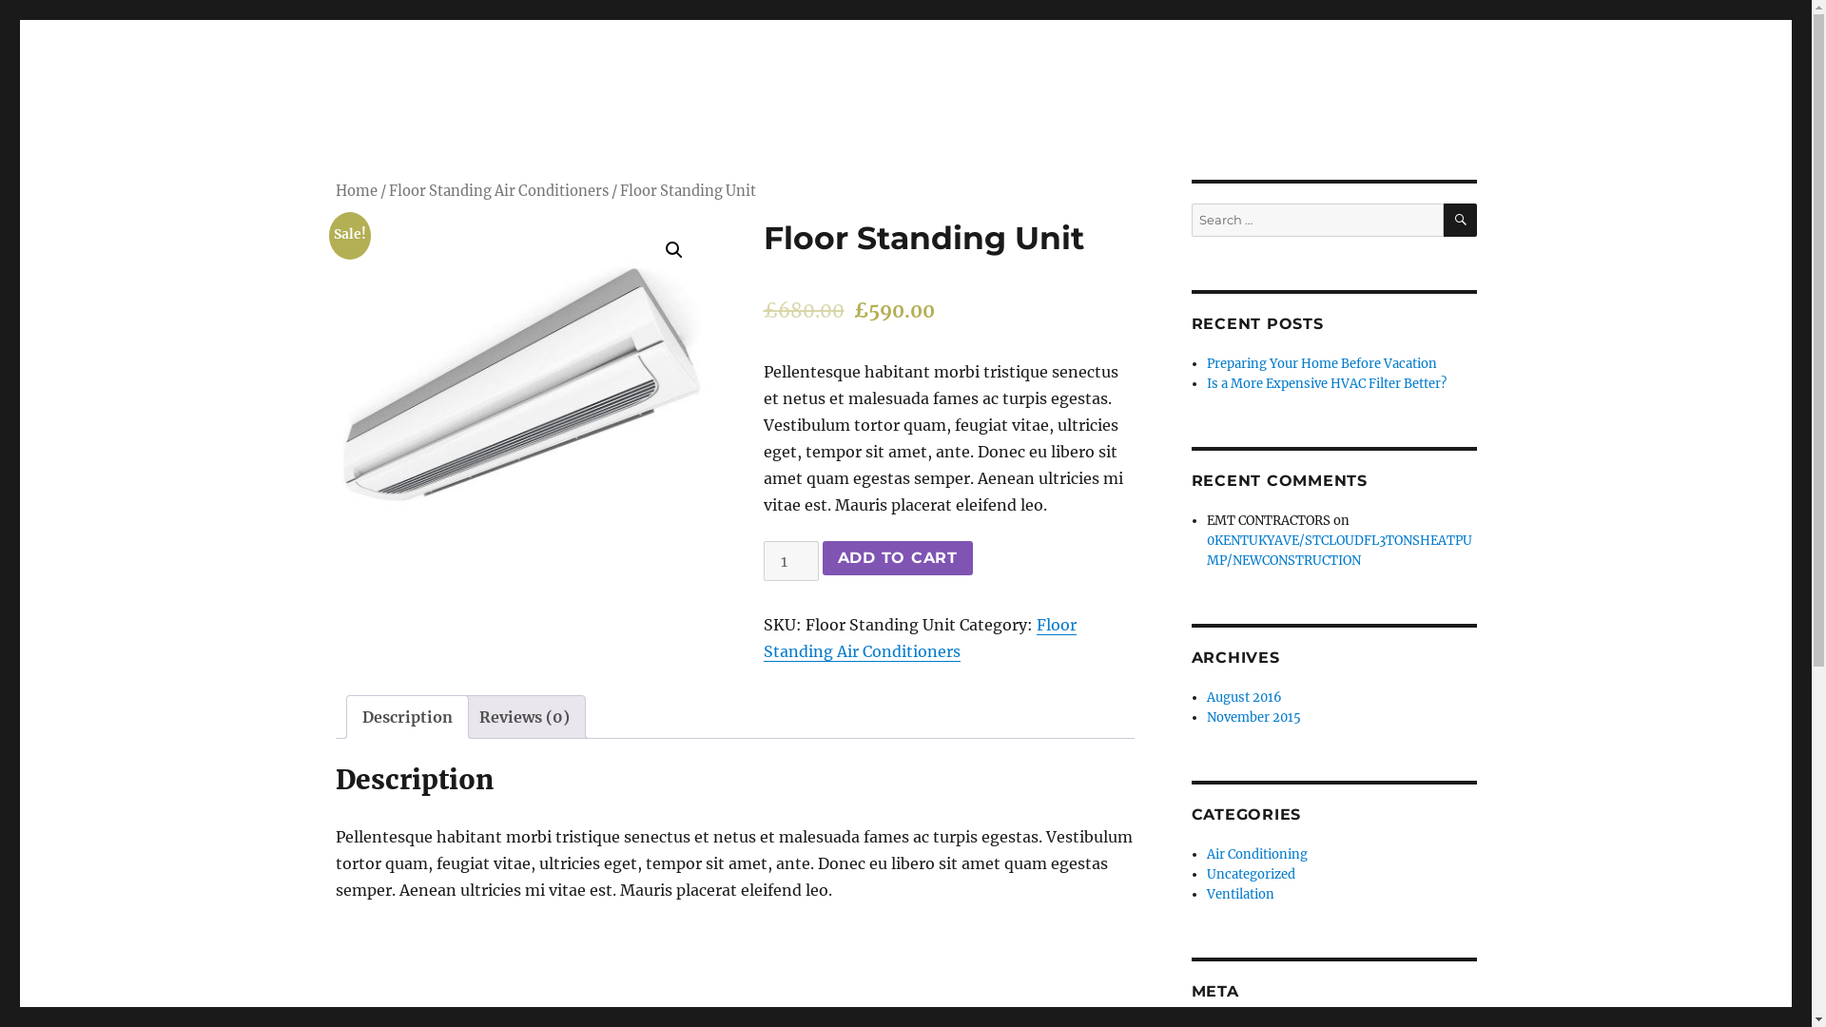 This screenshot has height=1027, width=1826. Describe the element at coordinates (1461, 221) in the screenshot. I see `SEARCH` at that location.